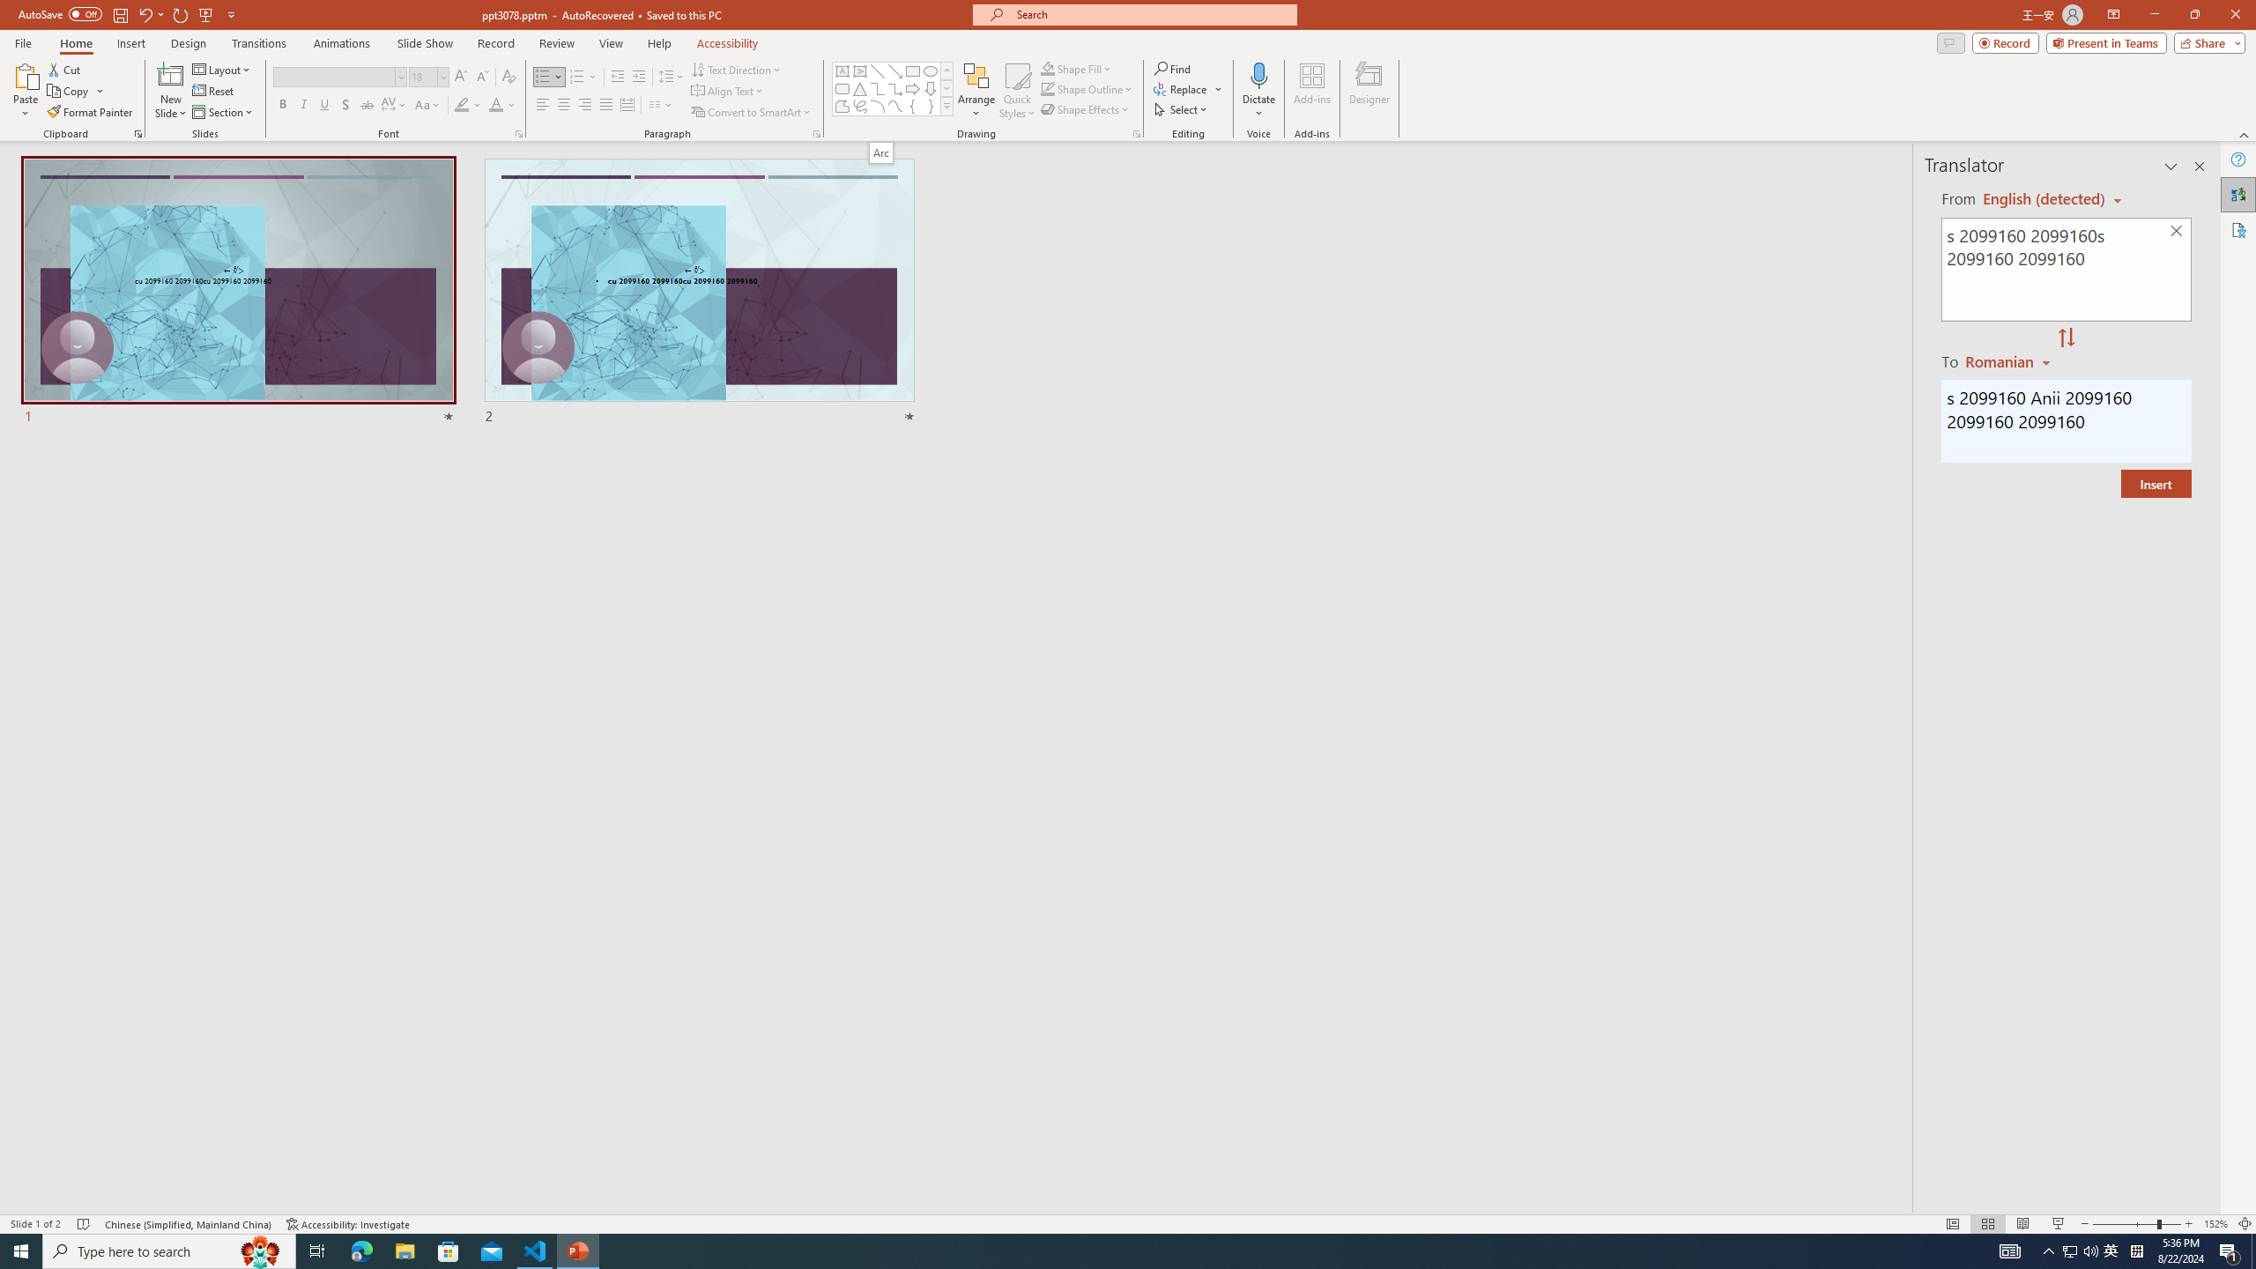  I want to click on Vertical Text Box, so click(859, 70).